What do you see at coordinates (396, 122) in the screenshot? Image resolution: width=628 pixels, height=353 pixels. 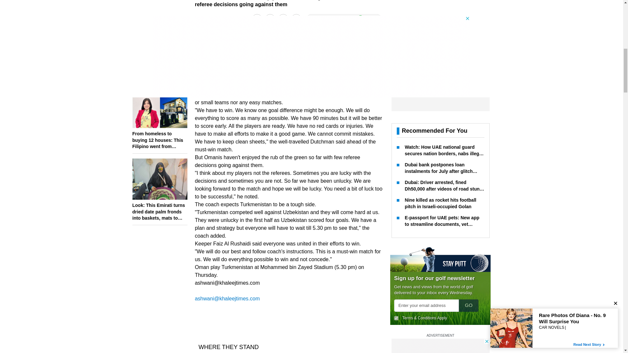 I see `1` at bounding box center [396, 122].